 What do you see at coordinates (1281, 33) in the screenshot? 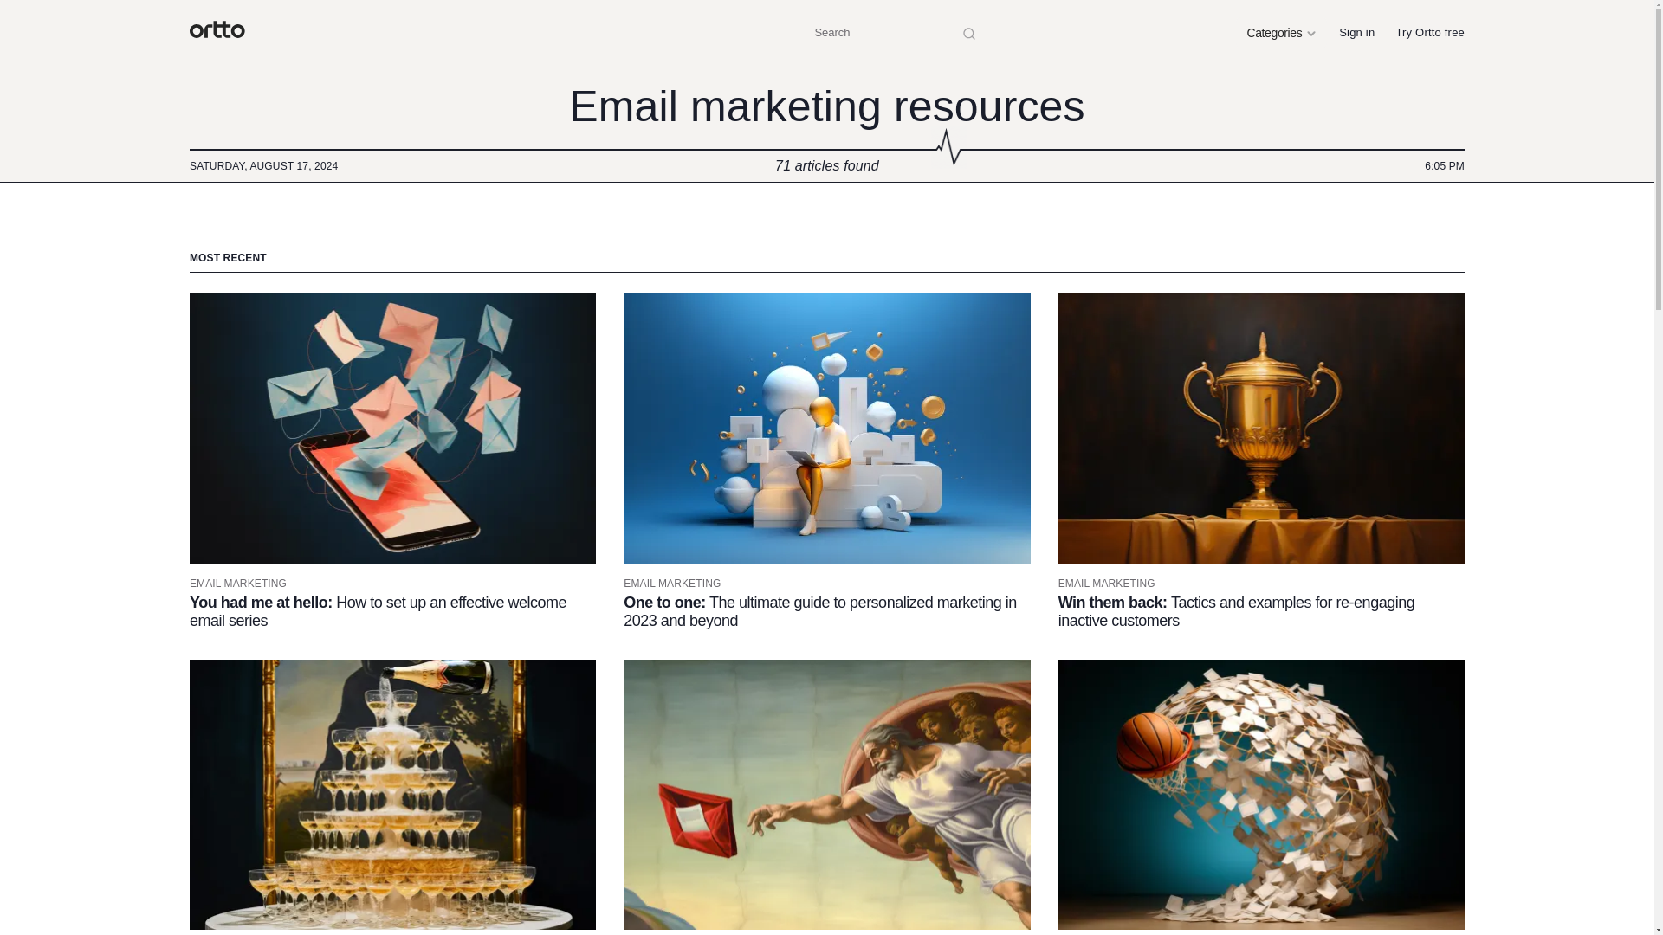
I see `Categories` at bounding box center [1281, 33].